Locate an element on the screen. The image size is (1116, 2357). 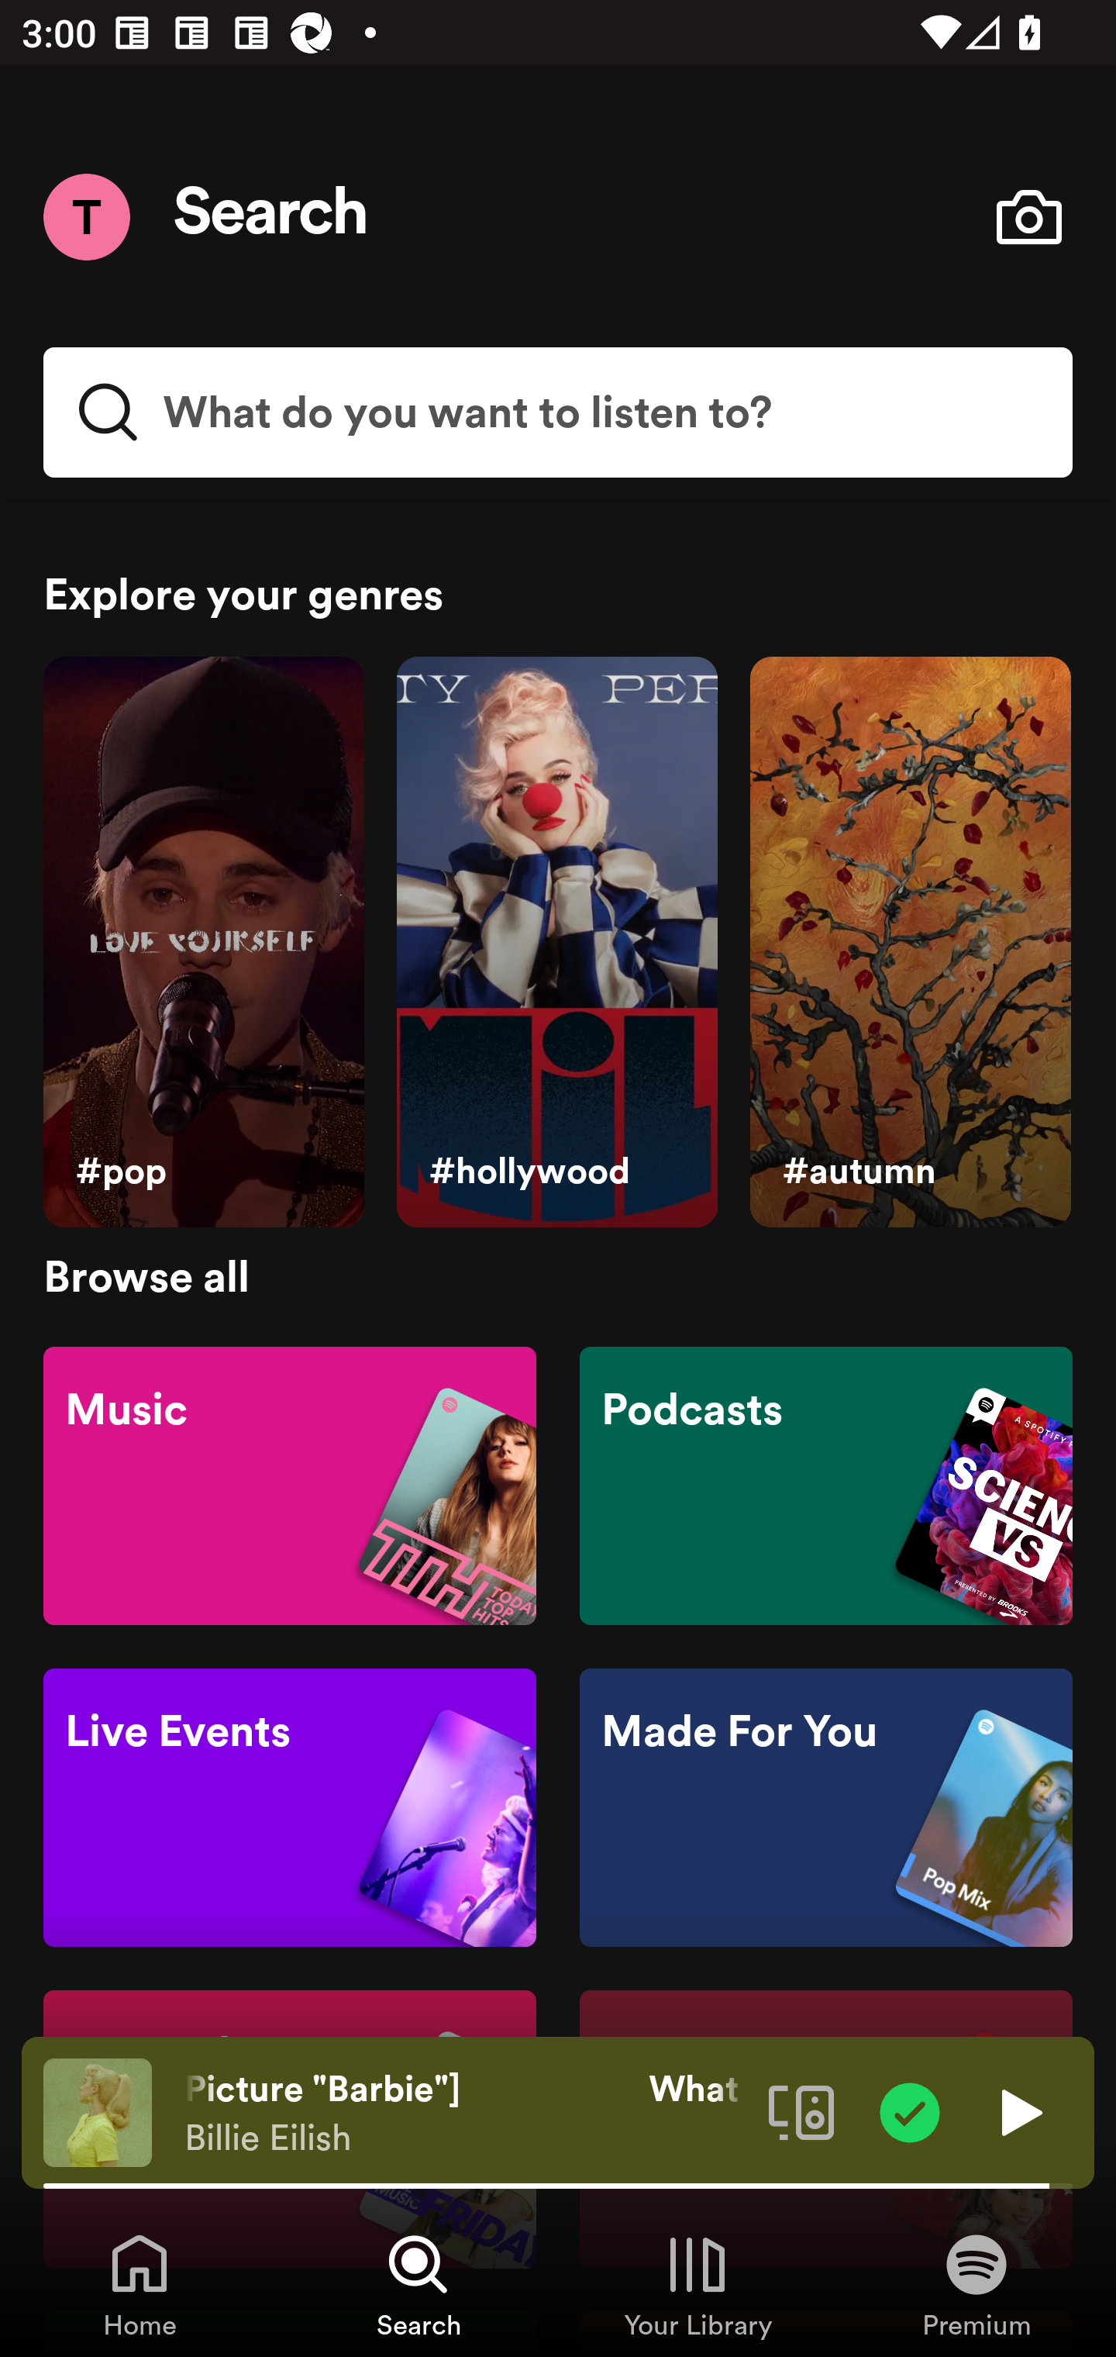
Item added is located at coordinates (910, 2111).